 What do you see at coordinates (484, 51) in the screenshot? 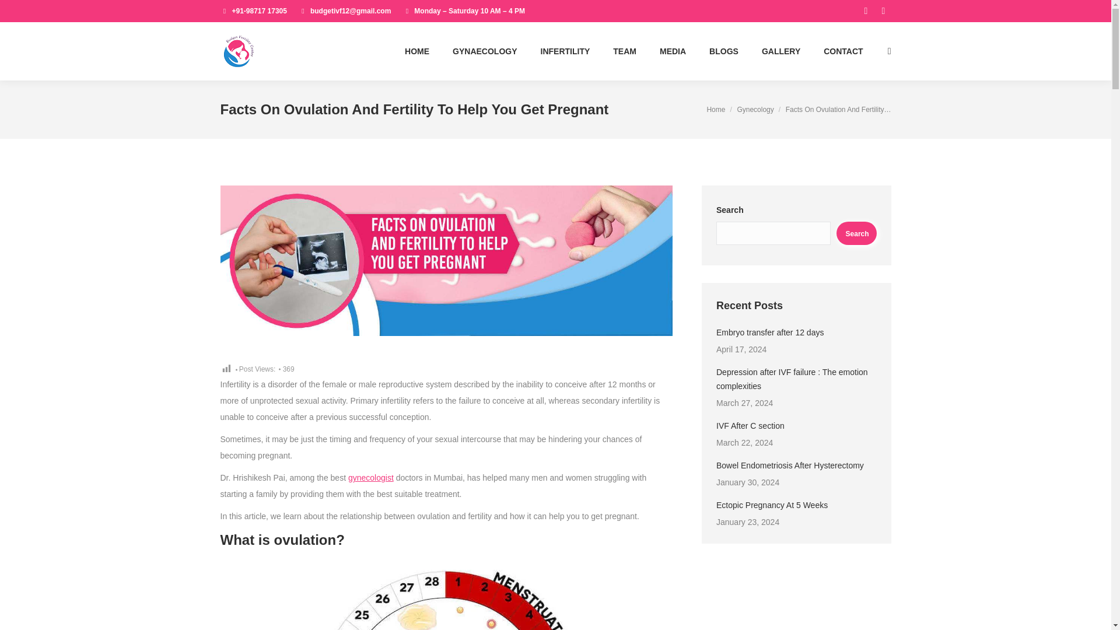
I see `GYNAECOLOGY` at bounding box center [484, 51].